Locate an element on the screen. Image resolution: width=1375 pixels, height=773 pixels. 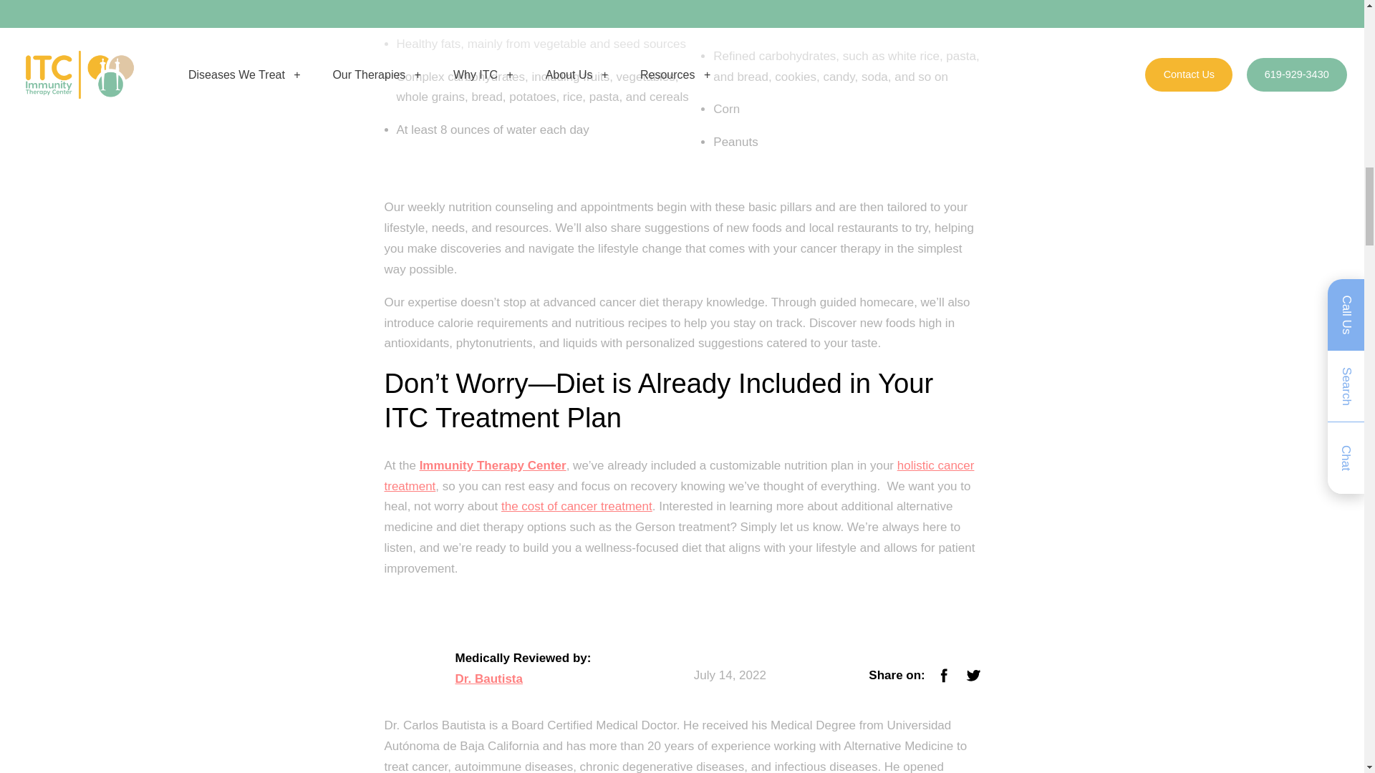
Dr. Bautista is located at coordinates (488, 680).